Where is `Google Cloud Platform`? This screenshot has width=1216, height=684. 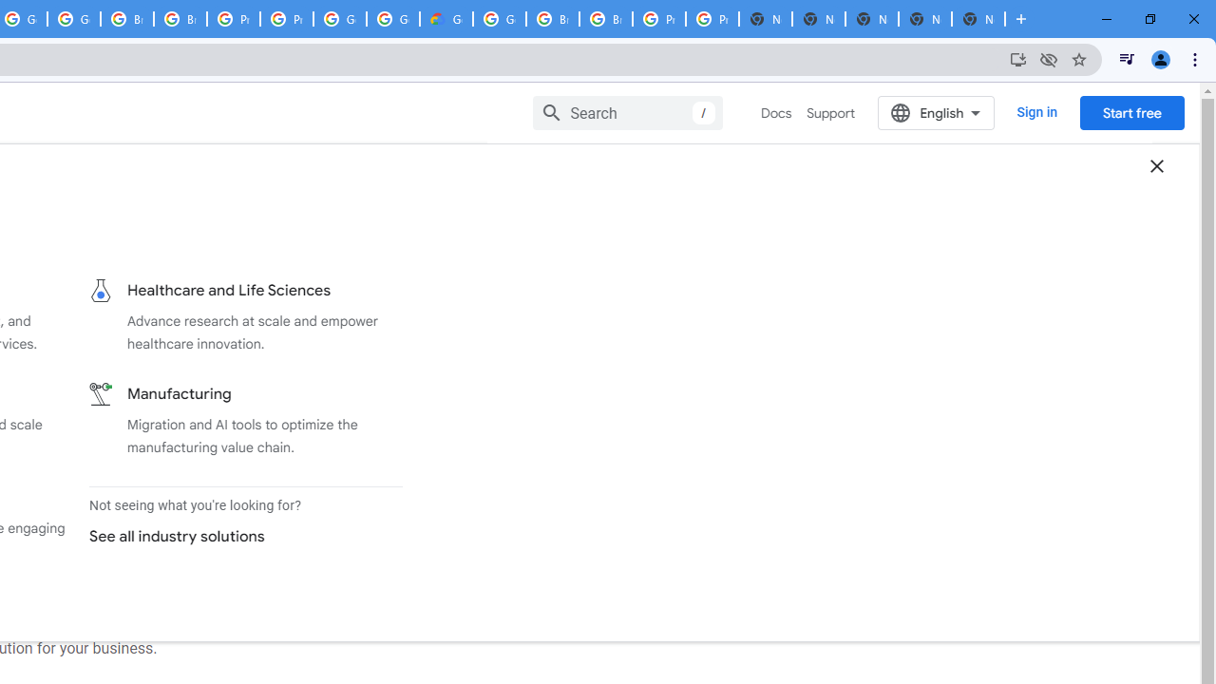
Google Cloud Platform is located at coordinates (340, 19).